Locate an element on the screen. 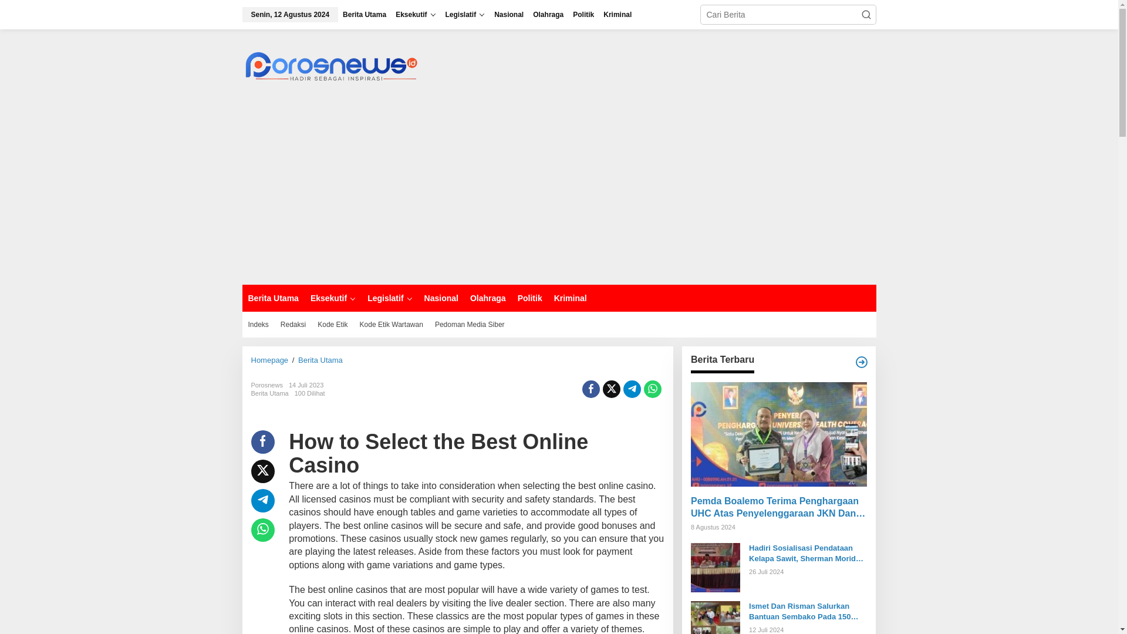 This screenshot has width=1127, height=634. Eksekutif is located at coordinates (333, 298).